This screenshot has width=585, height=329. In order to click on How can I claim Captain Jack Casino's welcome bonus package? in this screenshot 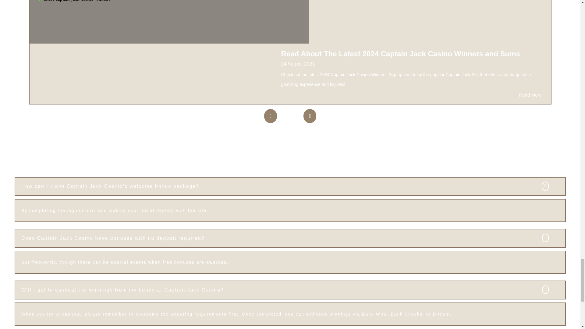, I will do `click(290, 186)`.